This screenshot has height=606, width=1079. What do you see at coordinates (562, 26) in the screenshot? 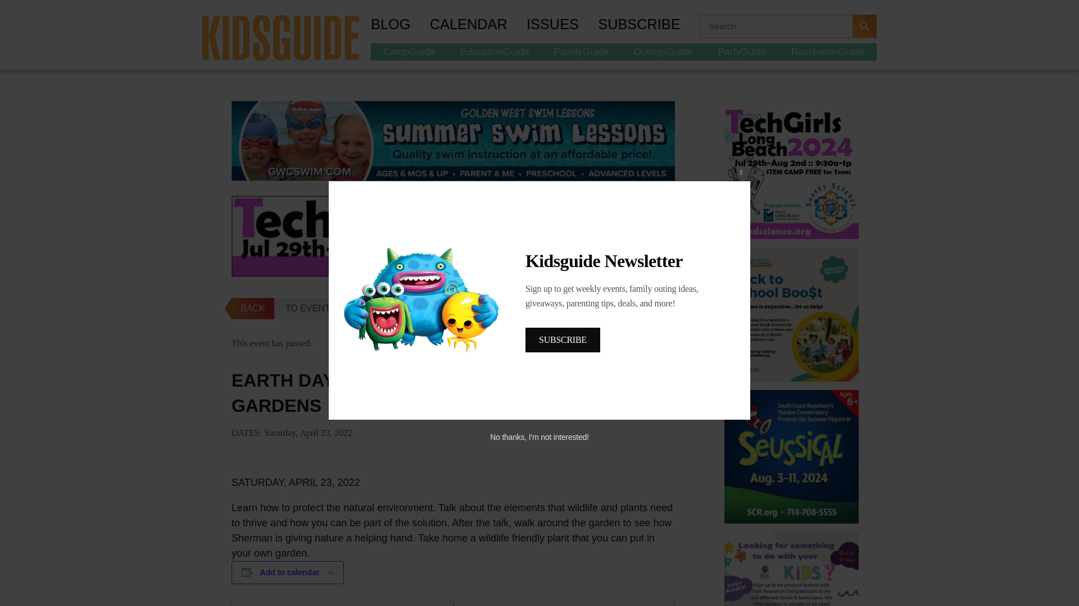
I see `ISSUES` at bounding box center [562, 26].